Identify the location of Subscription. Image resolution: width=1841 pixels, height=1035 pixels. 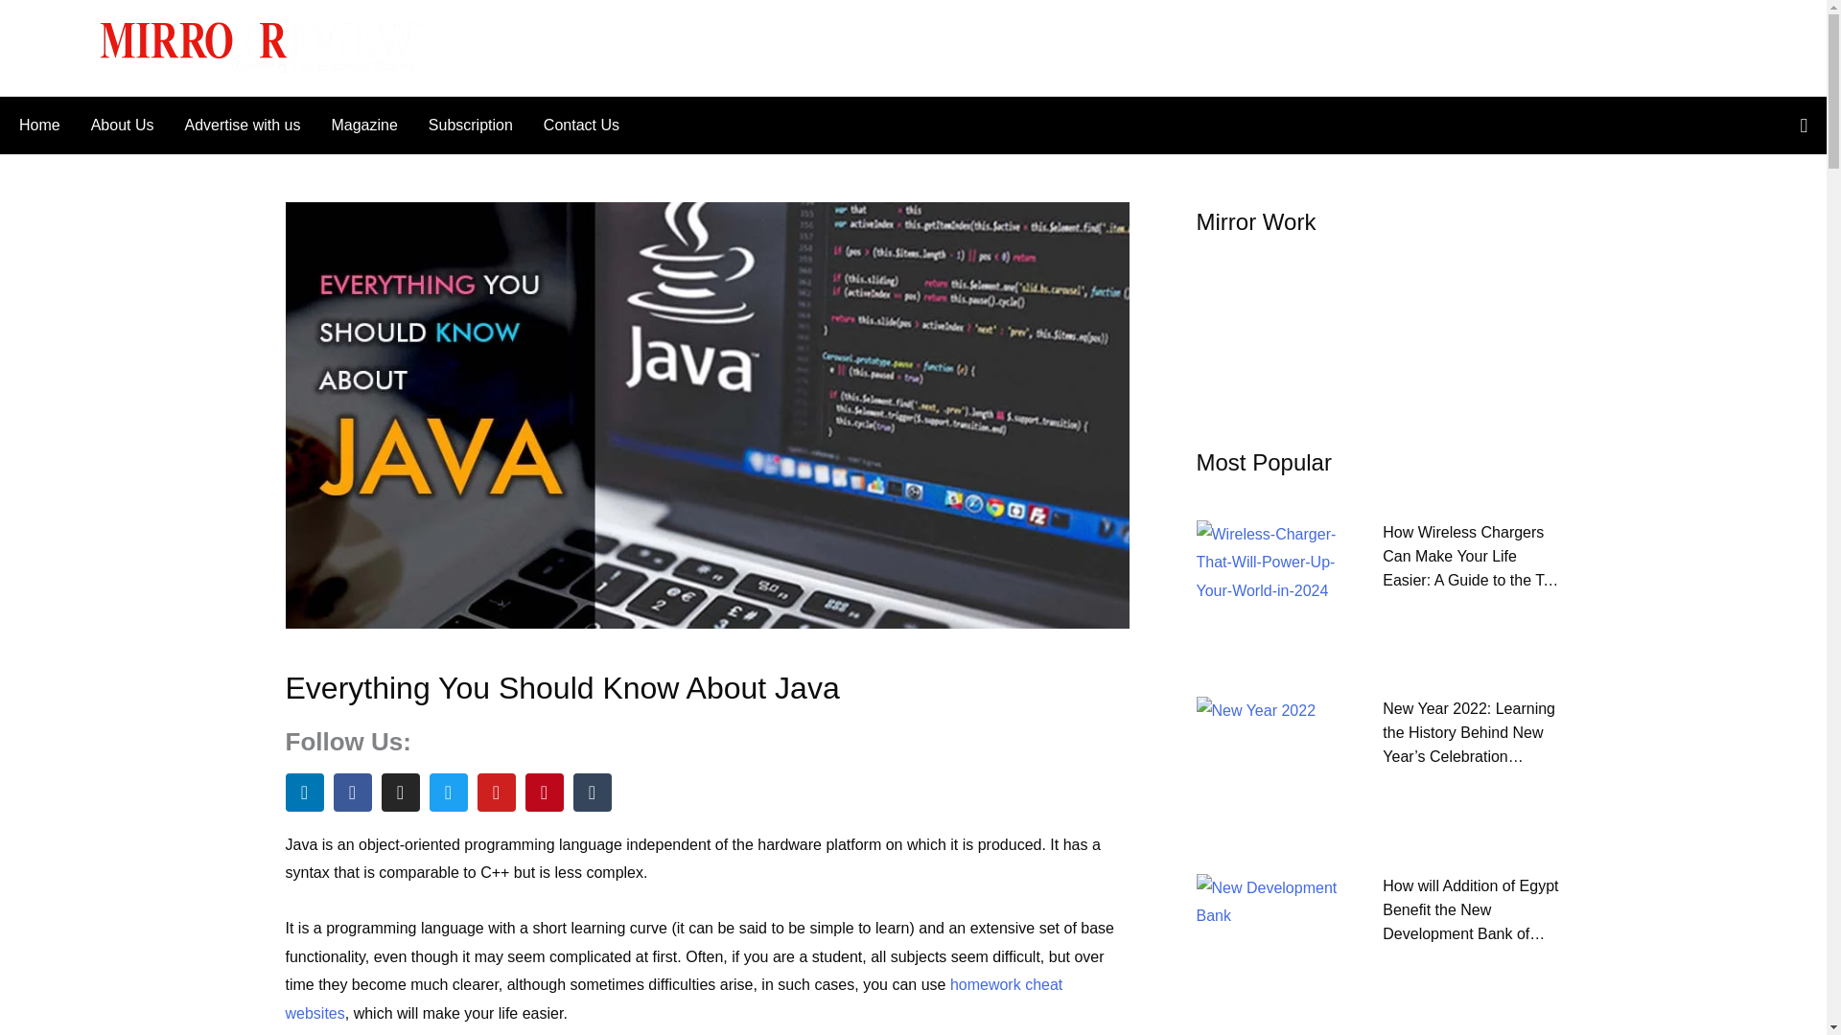
(470, 125).